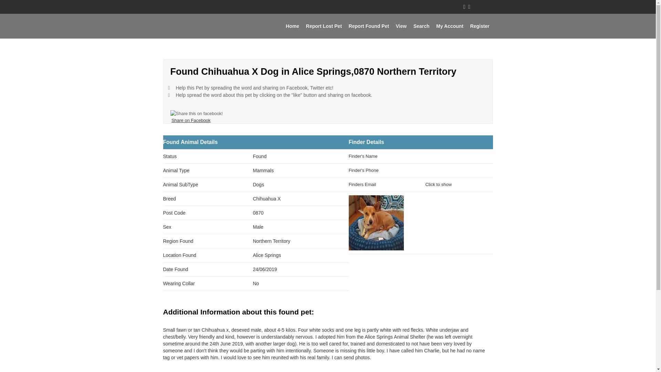 The height and width of the screenshot is (372, 661). Describe the element at coordinates (369, 26) in the screenshot. I see `Report Found Pet` at that location.